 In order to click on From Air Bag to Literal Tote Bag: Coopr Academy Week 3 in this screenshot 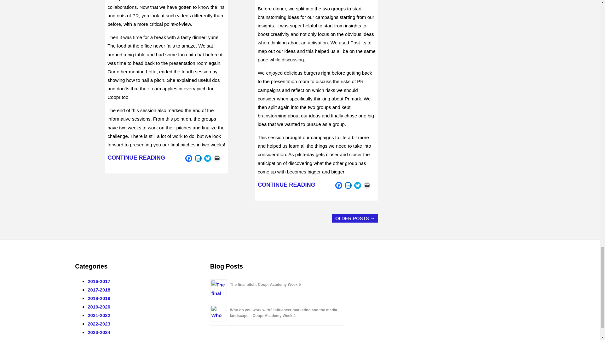, I will do `click(286, 184)`.